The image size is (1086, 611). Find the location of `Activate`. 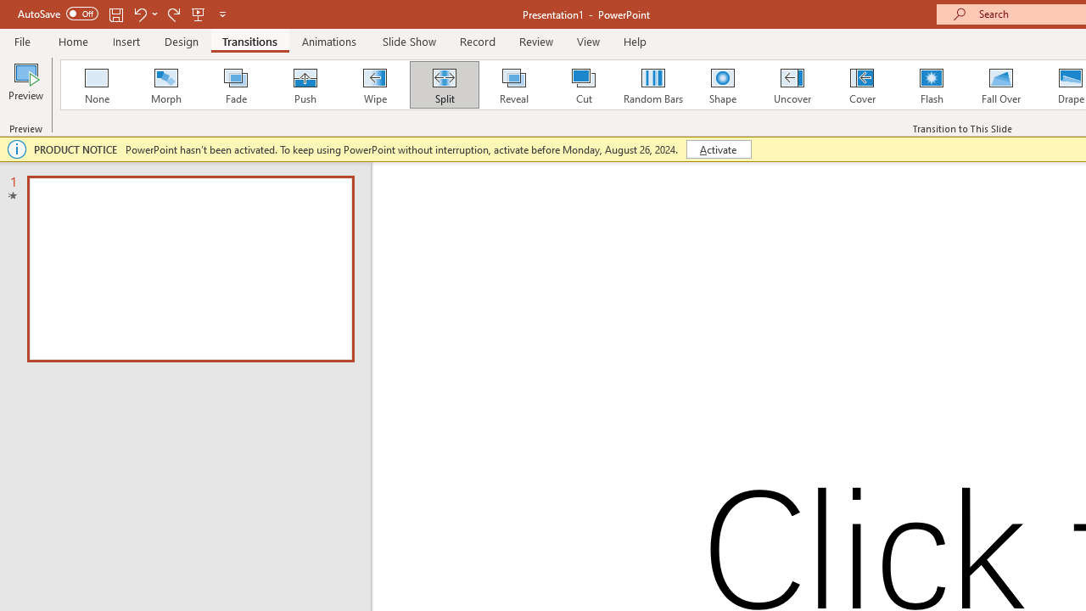

Activate is located at coordinates (718, 149).